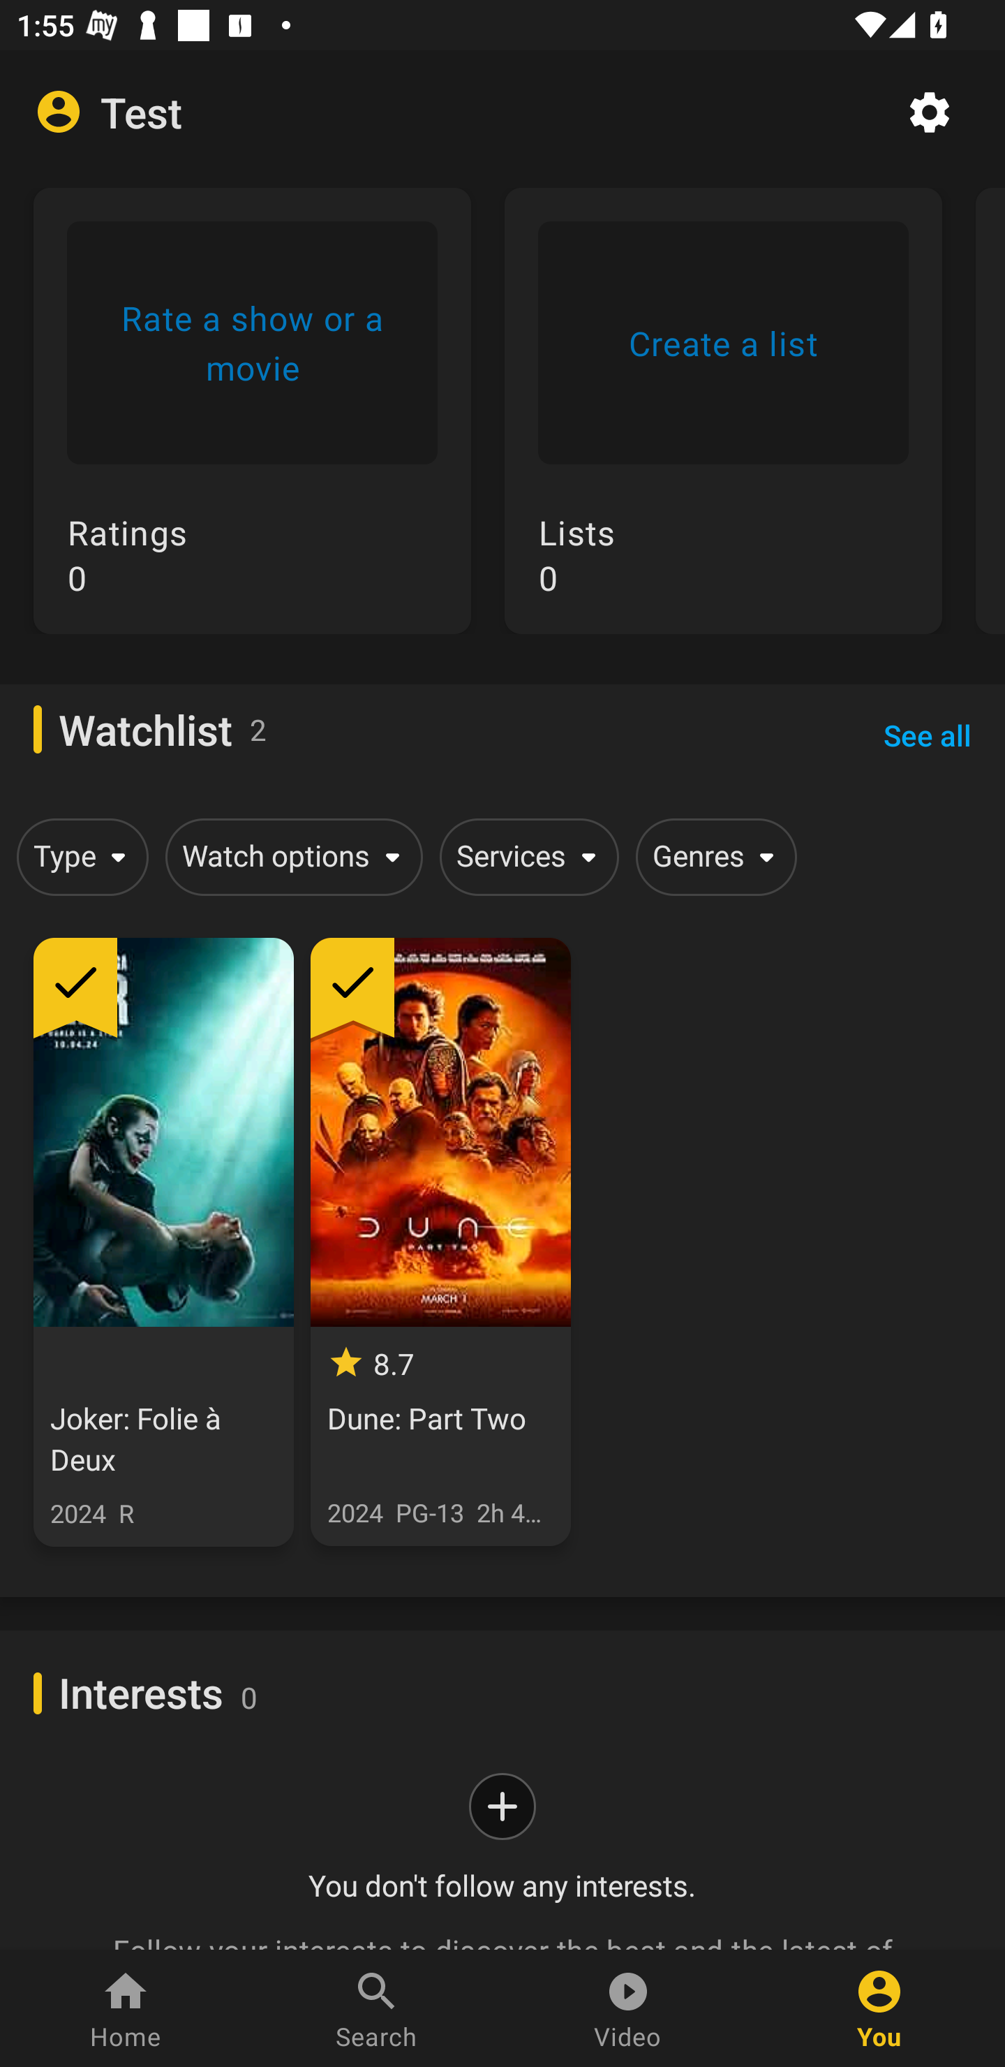 The image size is (1005, 2067). What do you see at coordinates (723, 427) in the screenshot?
I see `Create a list Lists 0` at bounding box center [723, 427].